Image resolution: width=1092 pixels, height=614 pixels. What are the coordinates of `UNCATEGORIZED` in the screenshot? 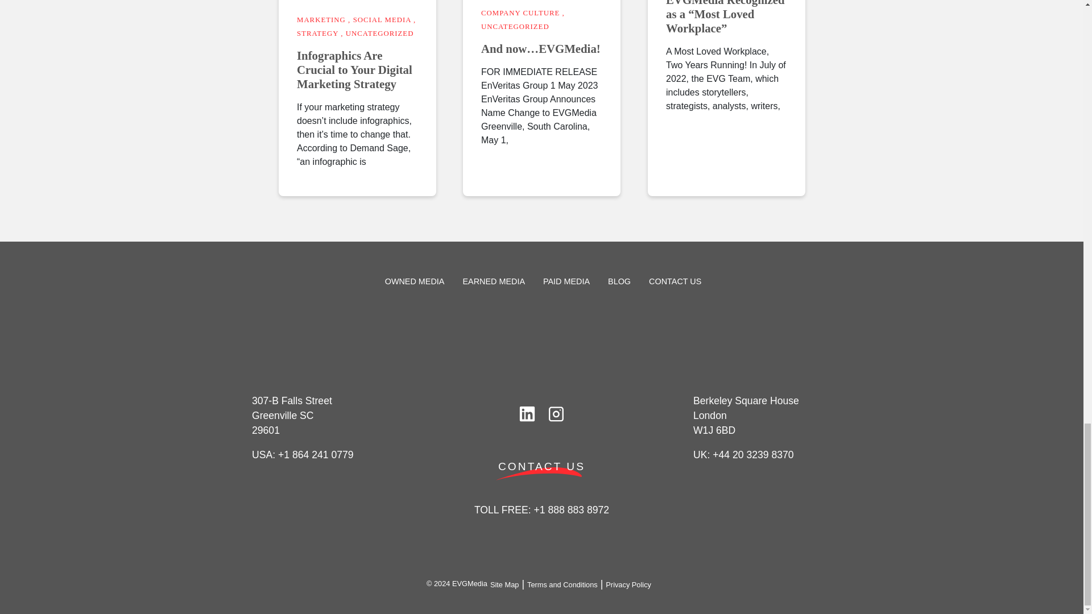 It's located at (379, 33).